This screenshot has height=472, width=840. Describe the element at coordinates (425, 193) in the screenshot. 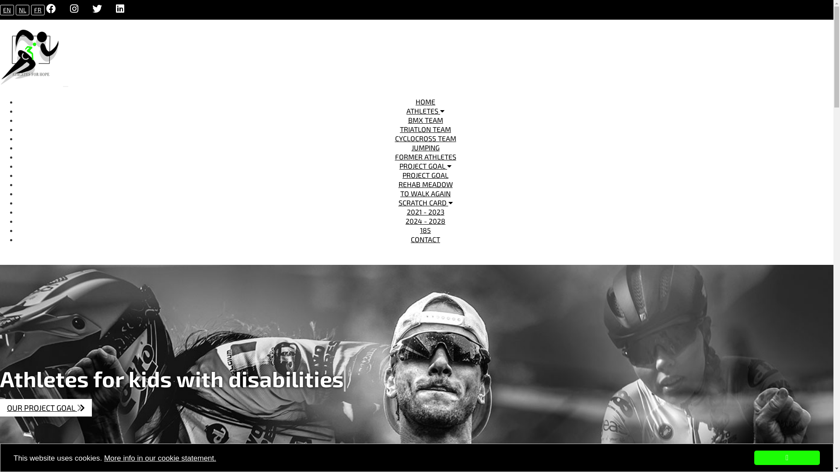

I see `TO WALK AGAIN` at that location.